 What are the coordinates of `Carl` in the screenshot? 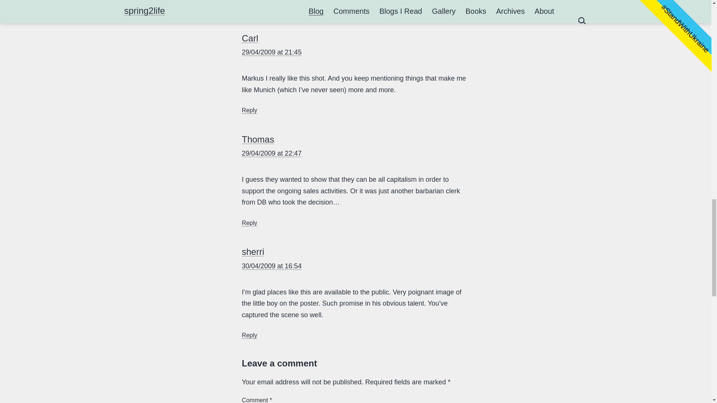 It's located at (250, 38).